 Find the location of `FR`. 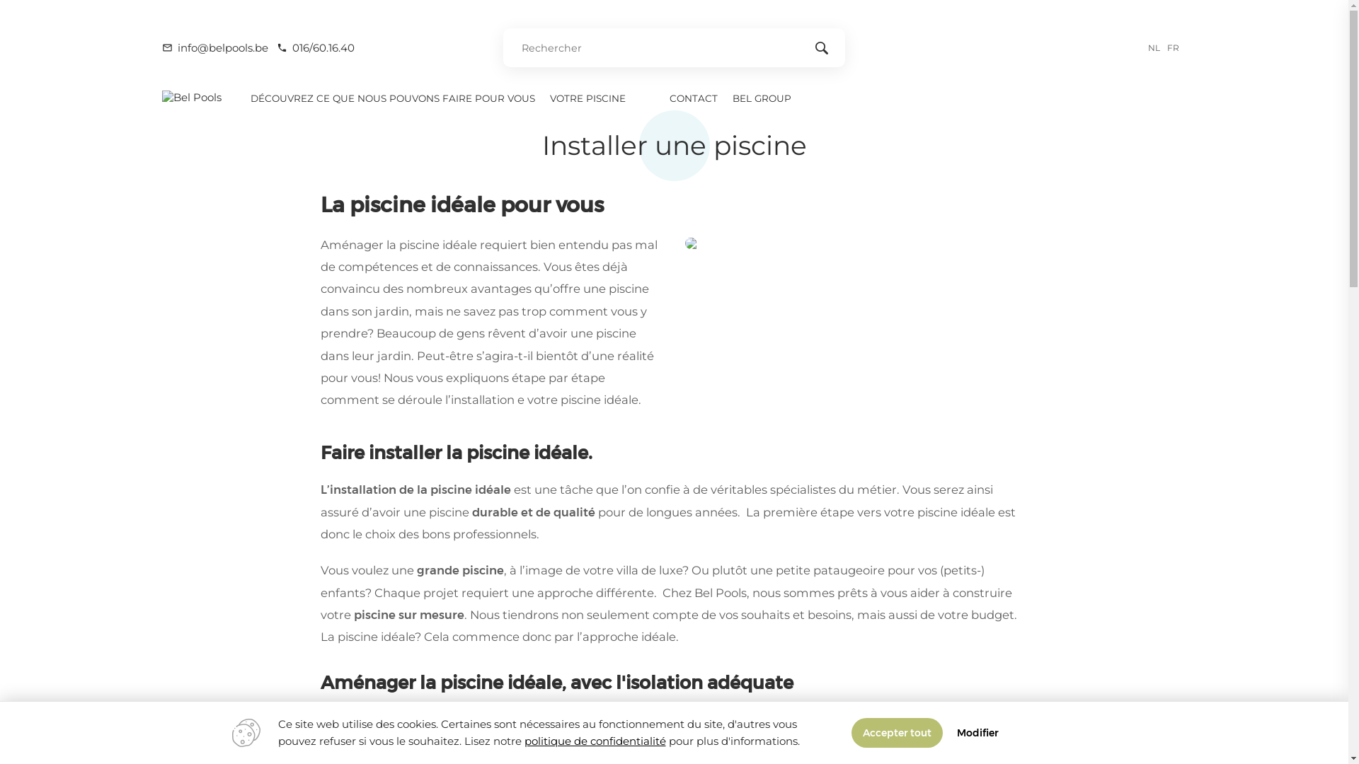

FR is located at coordinates (1176, 47).